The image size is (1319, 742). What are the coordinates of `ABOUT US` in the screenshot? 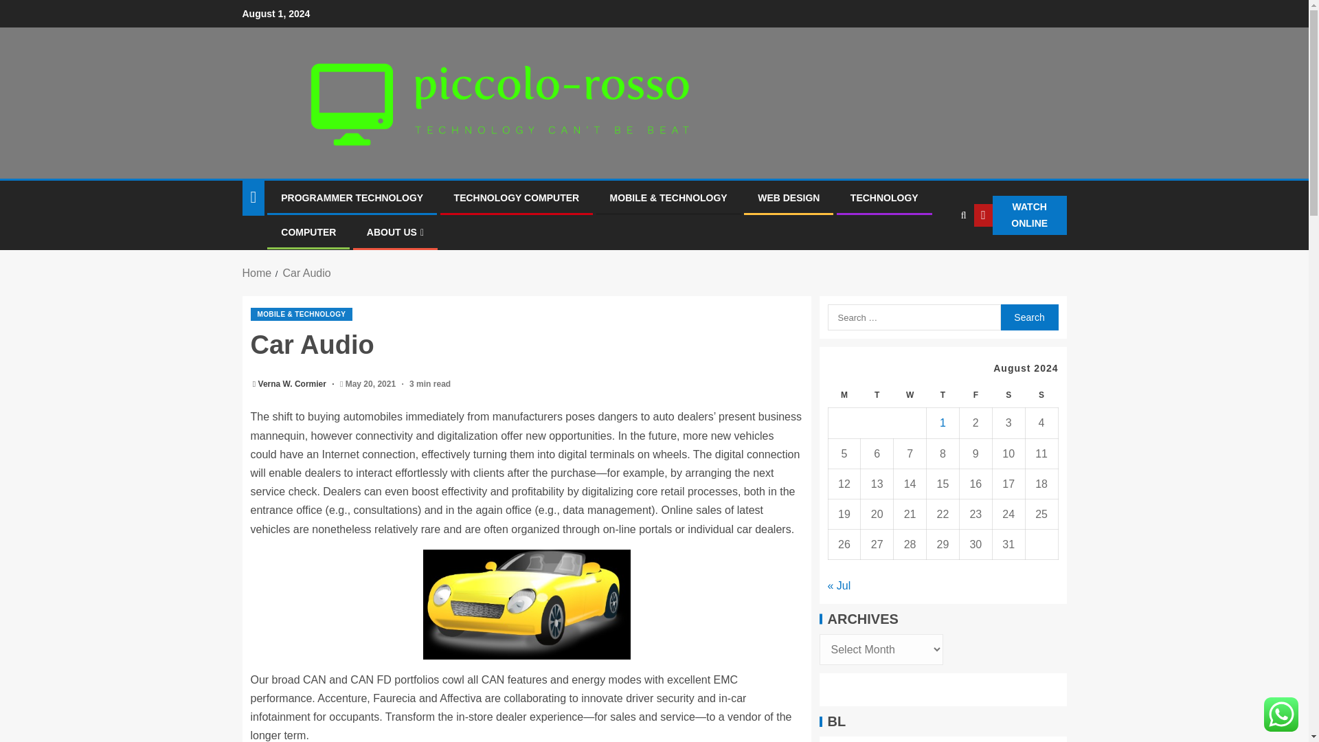 It's located at (394, 232).